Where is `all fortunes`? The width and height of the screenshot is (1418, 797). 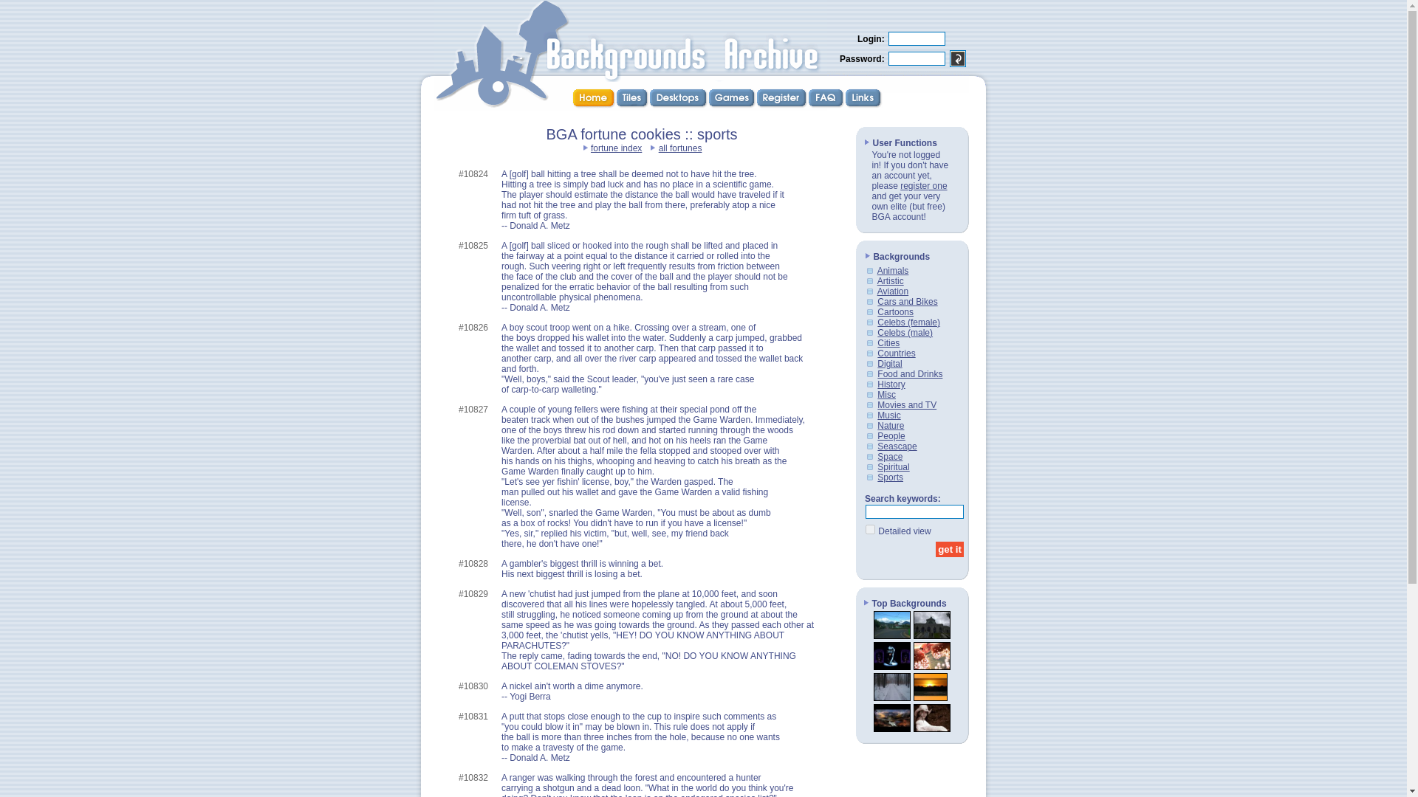
all fortunes is located at coordinates (680, 148).